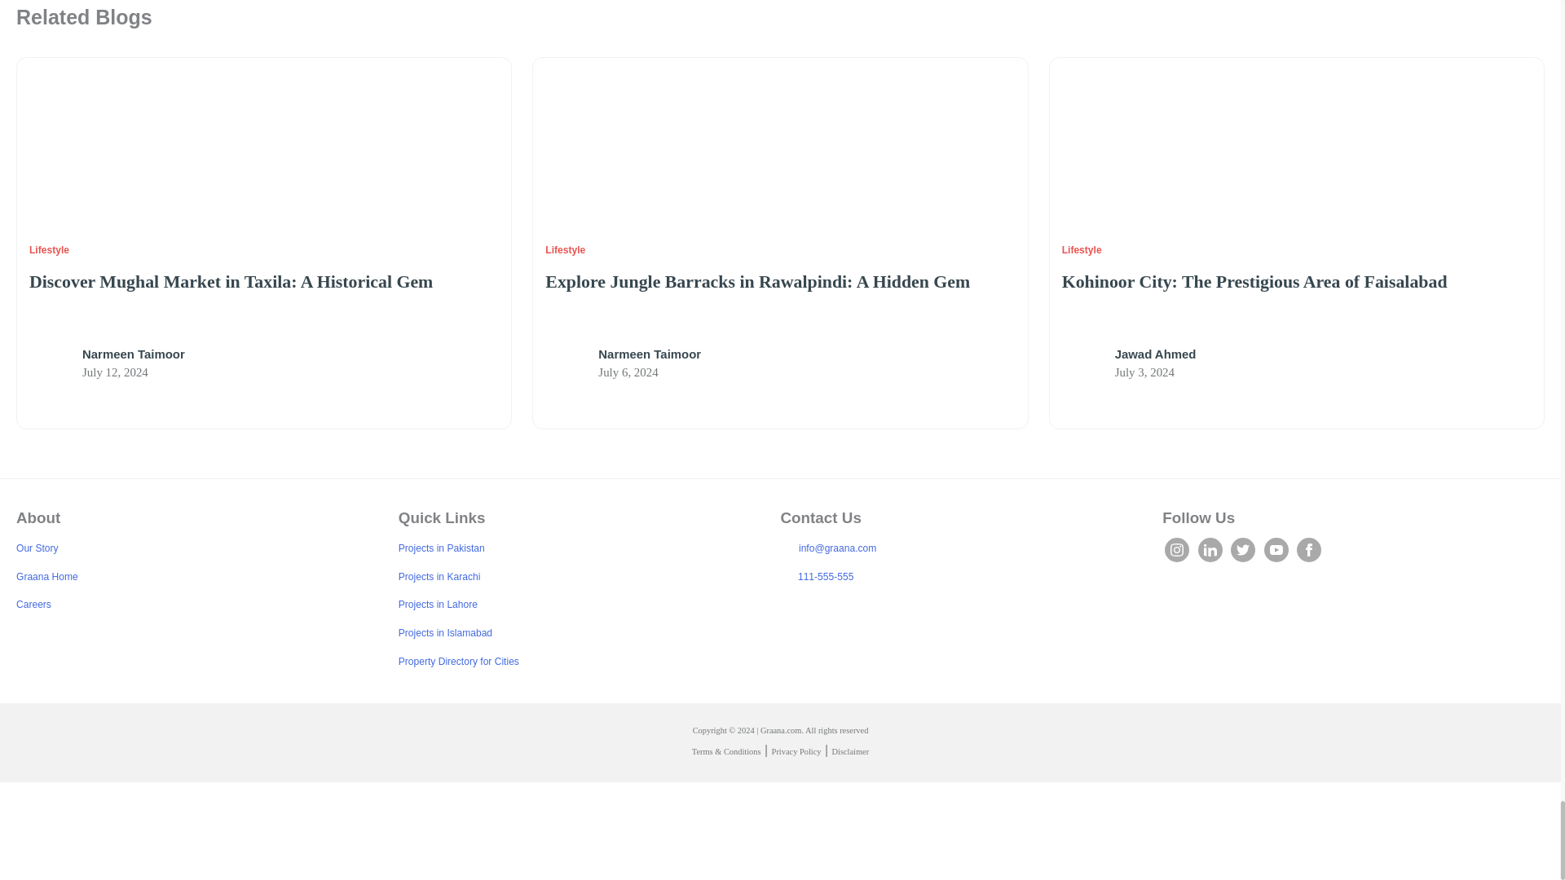 Image resolution: width=1565 pixels, height=880 pixels. What do you see at coordinates (134, 354) in the screenshot?
I see `View all posts by Narmeen Taimoor` at bounding box center [134, 354].